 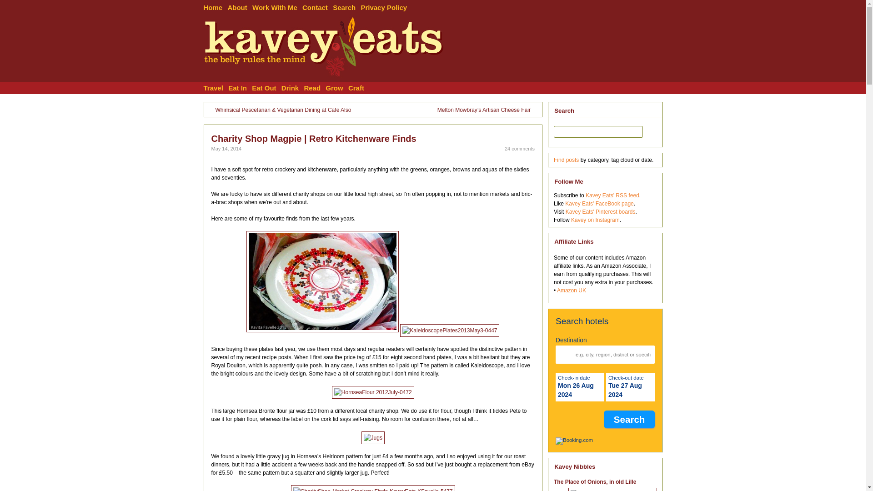 I want to click on HornseaFlour 2012July-0472, so click(x=373, y=391).